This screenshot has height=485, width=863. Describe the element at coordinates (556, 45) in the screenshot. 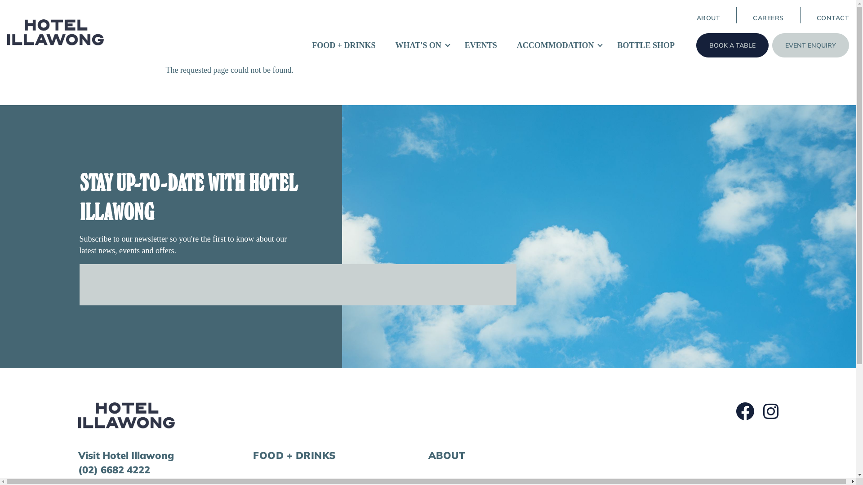

I see `ACCOMMODATION` at that location.